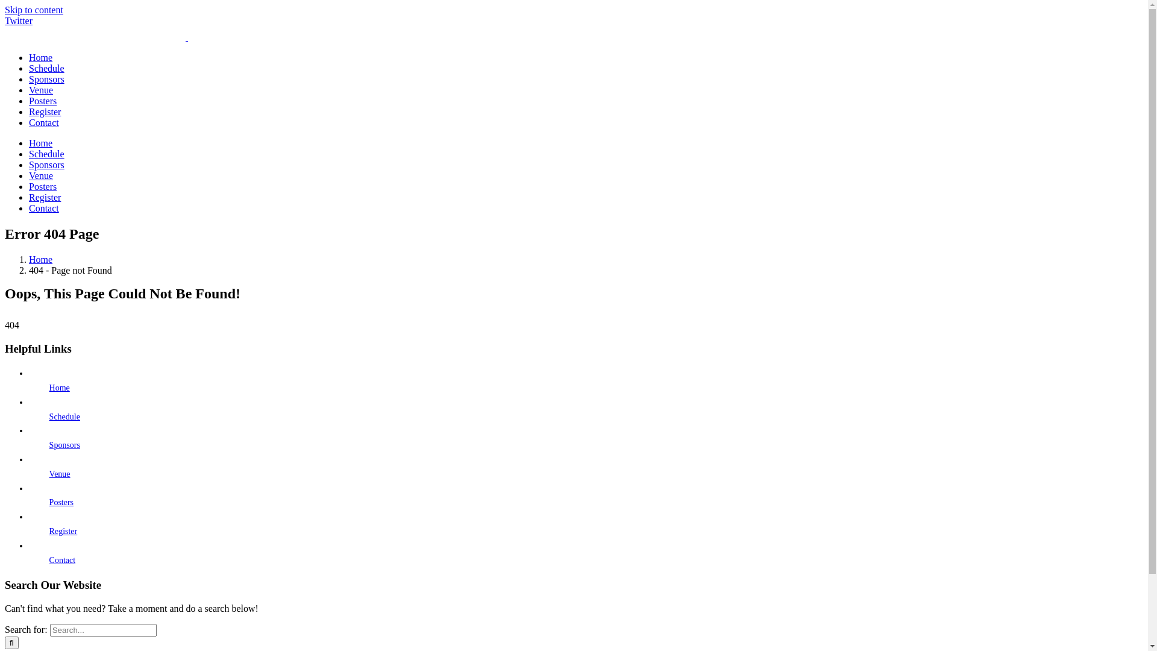 The width and height of the screenshot is (1157, 651). Describe the element at coordinates (43, 187) in the screenshot. I see `Posters` at that location.